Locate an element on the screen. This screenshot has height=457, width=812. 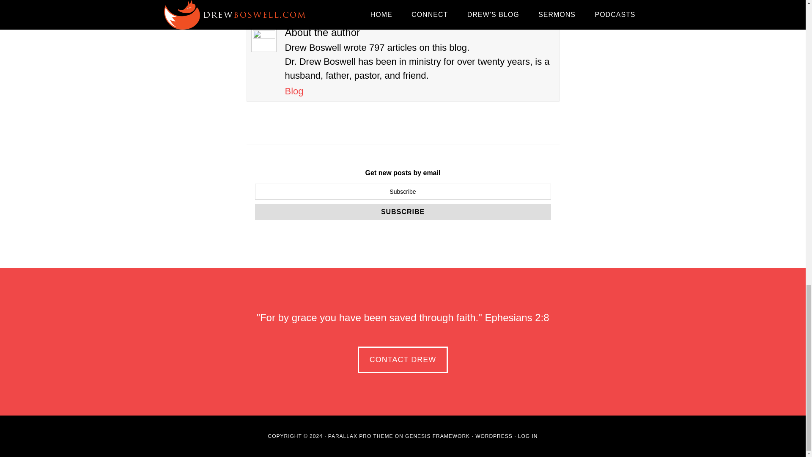
GENESIS FRAMEWORK is located at coordinates (437, 436).